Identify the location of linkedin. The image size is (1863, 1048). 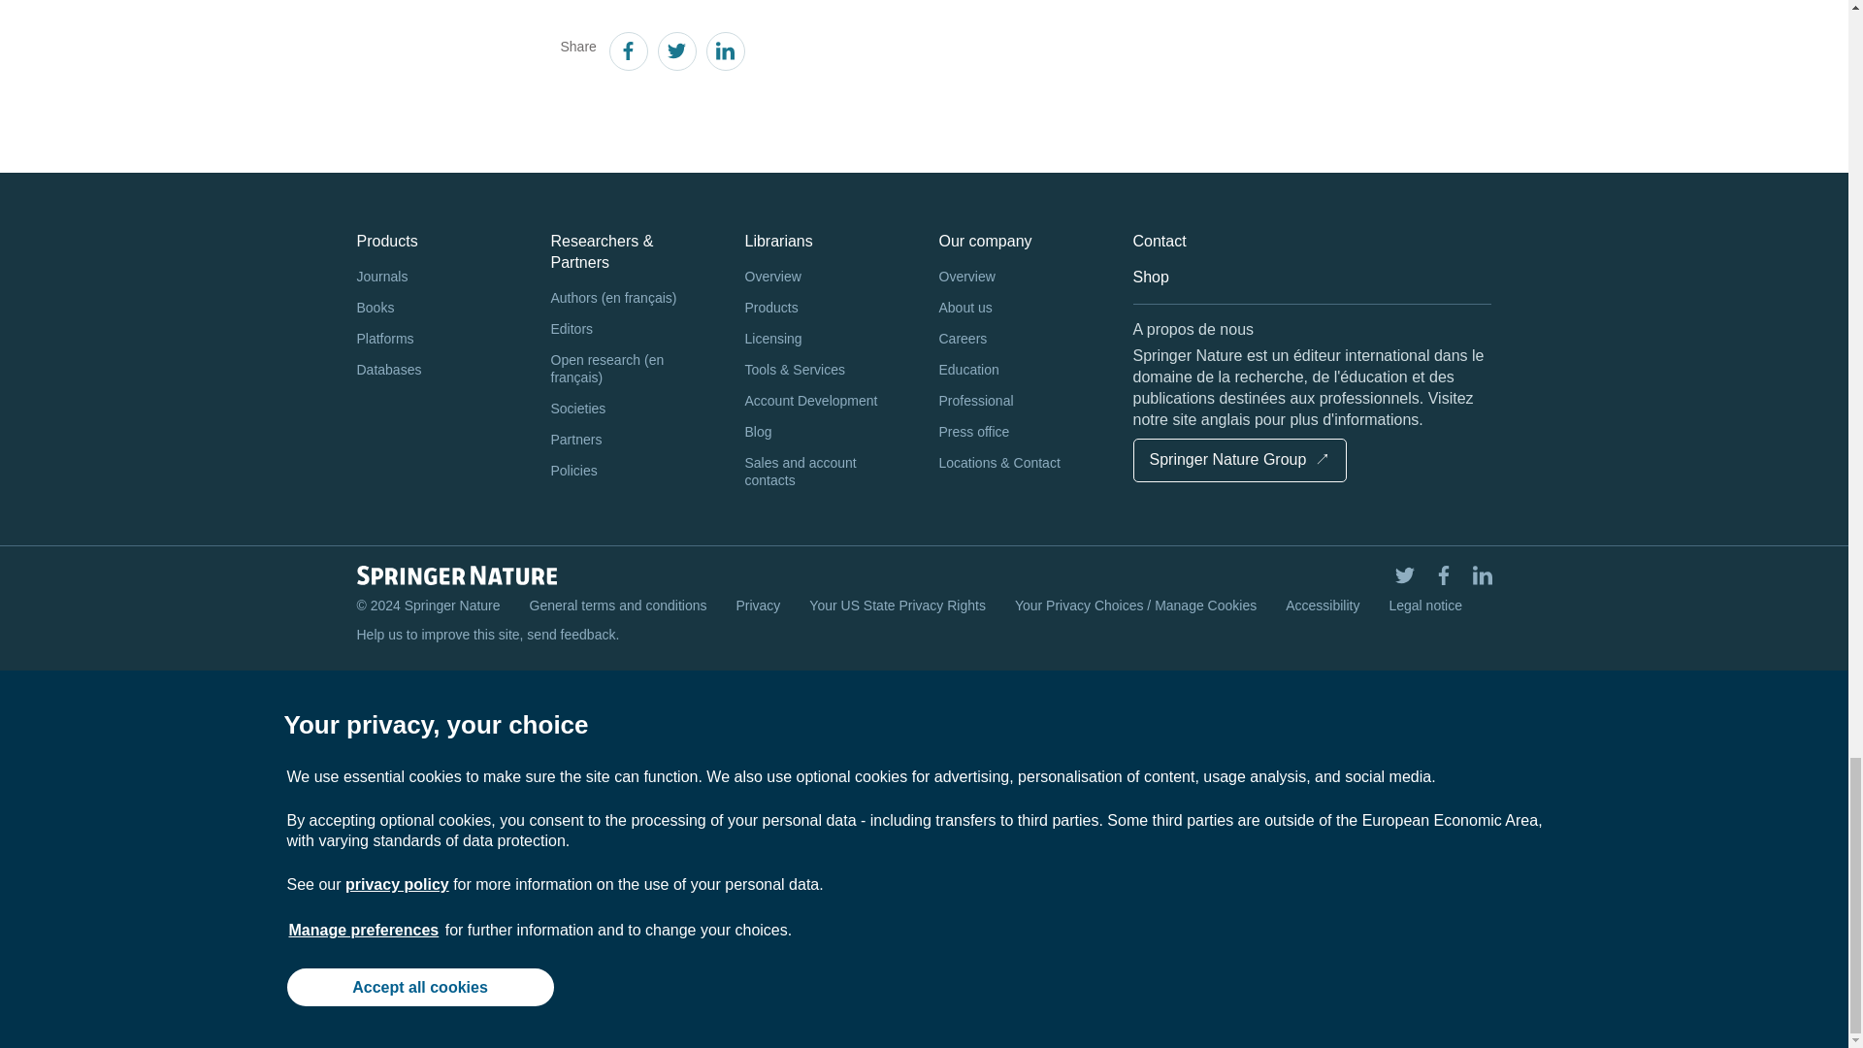
(724, 54).